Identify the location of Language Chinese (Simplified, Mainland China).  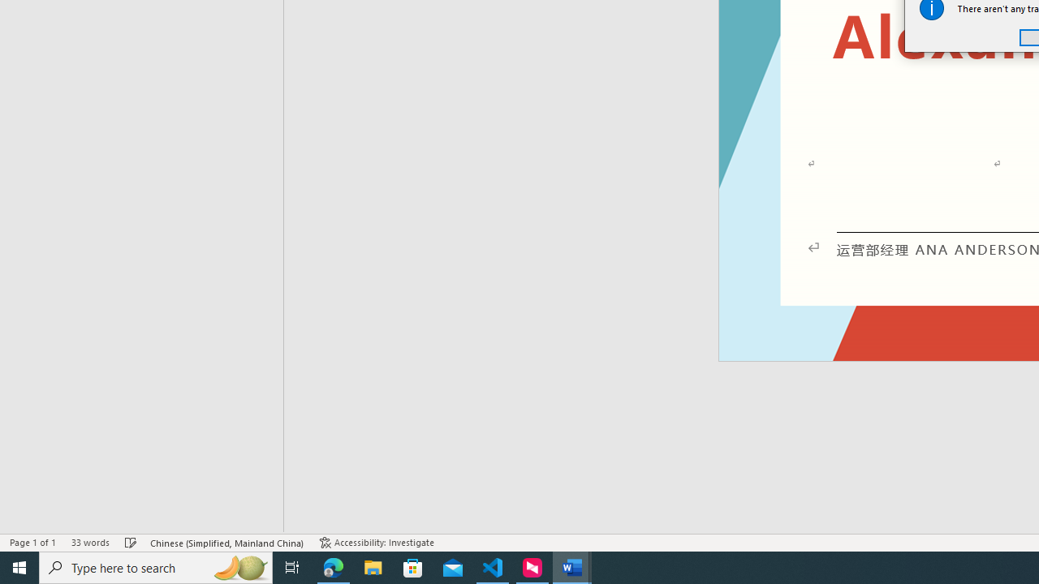
(227, 542).